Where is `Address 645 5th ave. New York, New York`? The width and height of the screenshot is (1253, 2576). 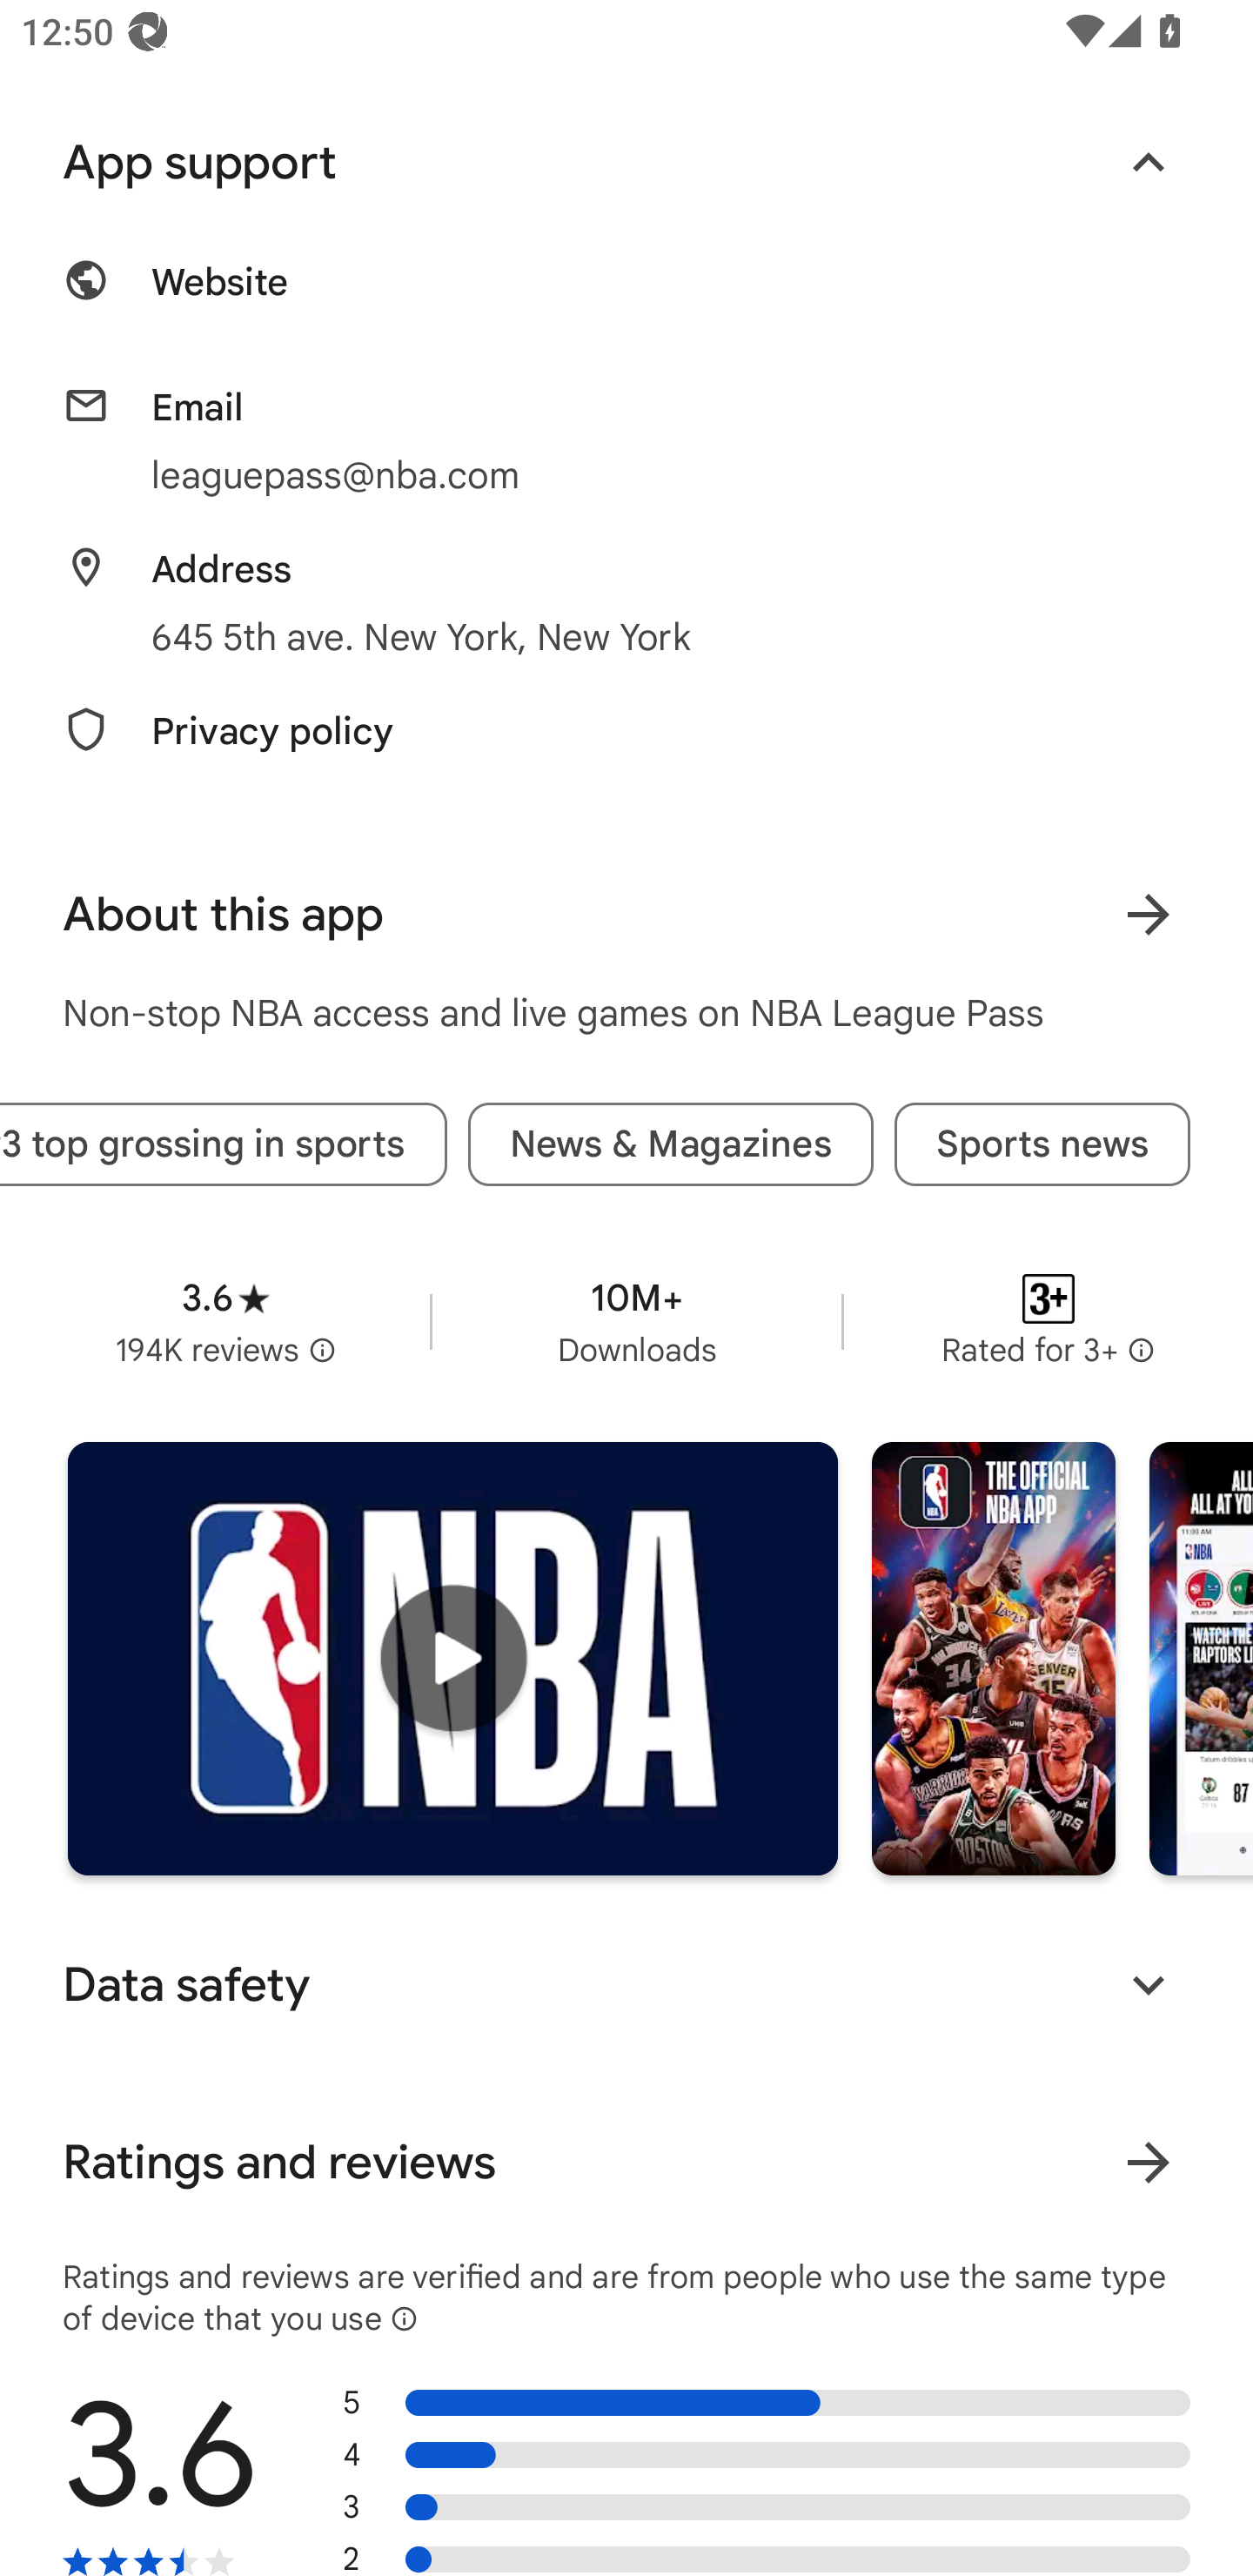
Address 645 5th ave. New York, New York is located at coordinates (626, 604).